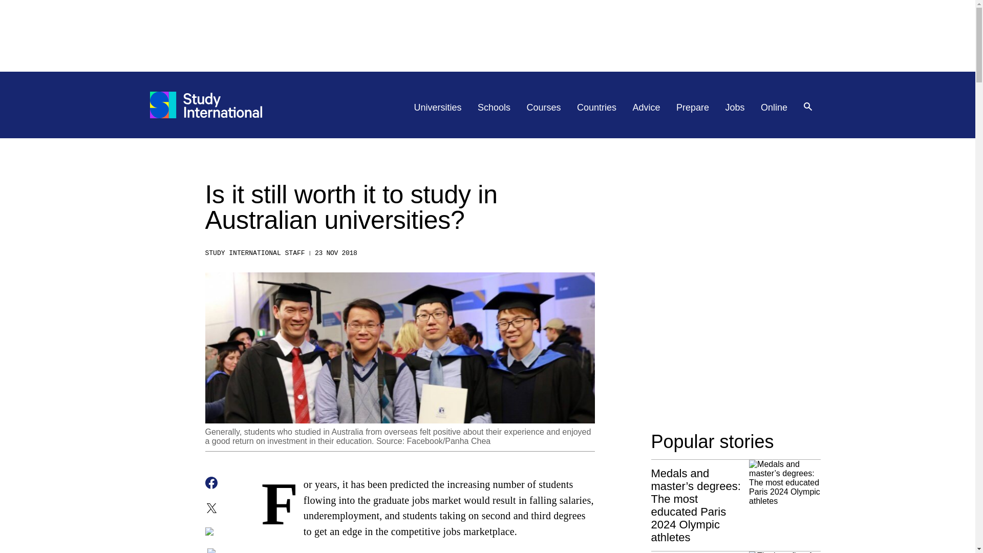 Image resolution: width=983 pixels, height=553 pixels. I want to click on Jobs, so click(735, 108).